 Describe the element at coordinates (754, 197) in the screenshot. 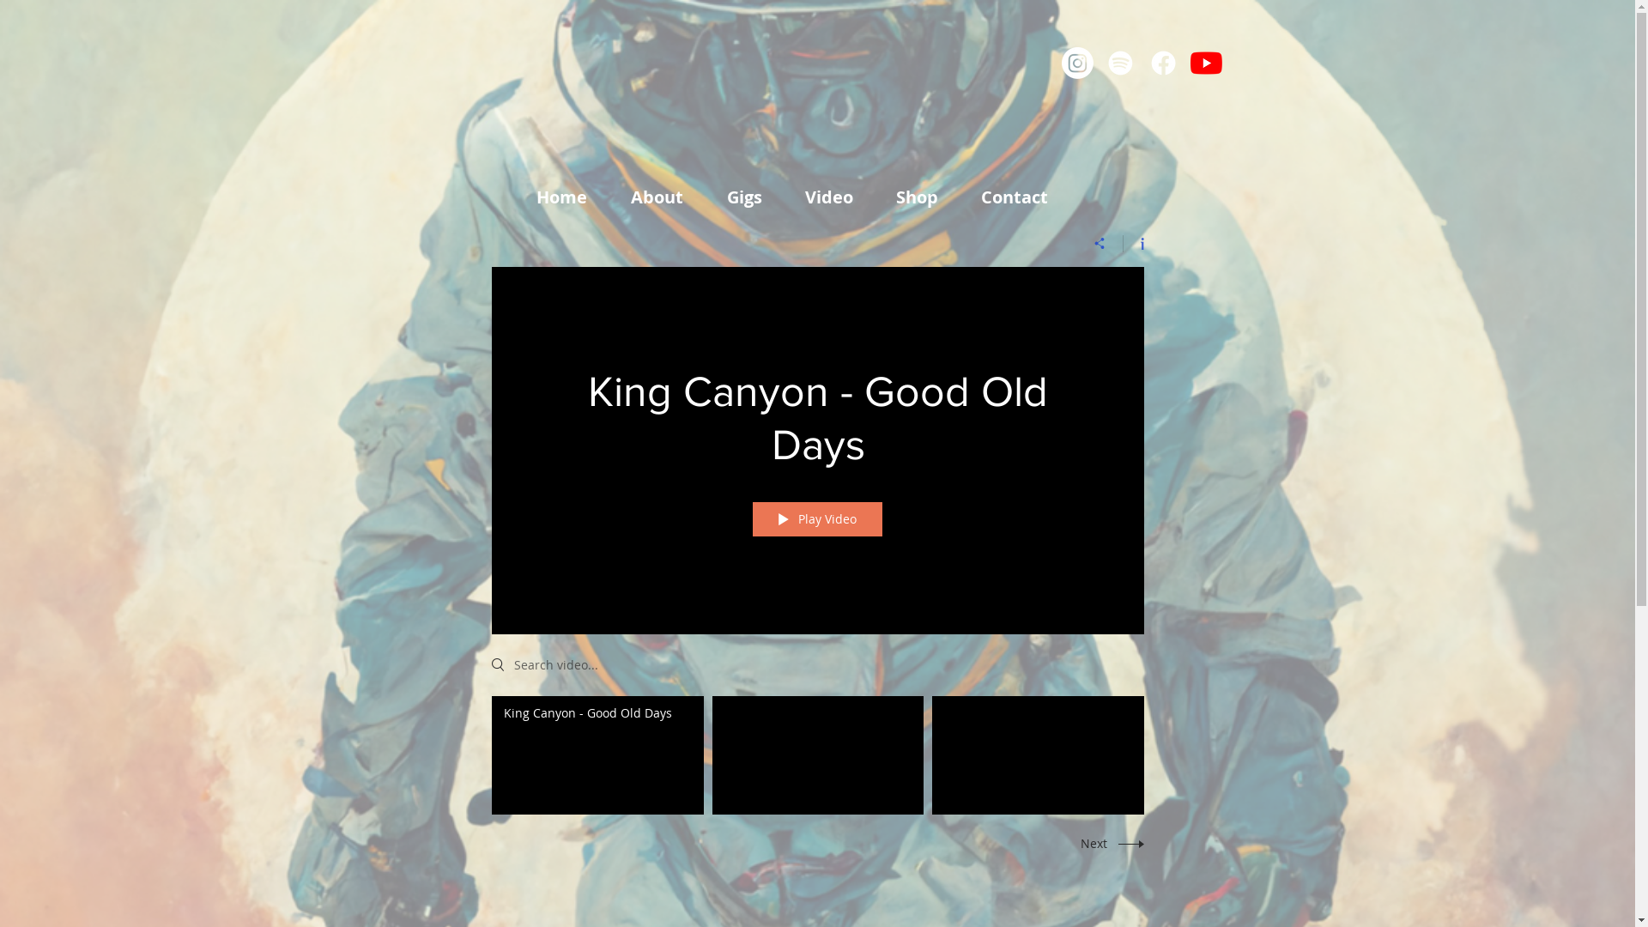

I see `Gigs` at that location.